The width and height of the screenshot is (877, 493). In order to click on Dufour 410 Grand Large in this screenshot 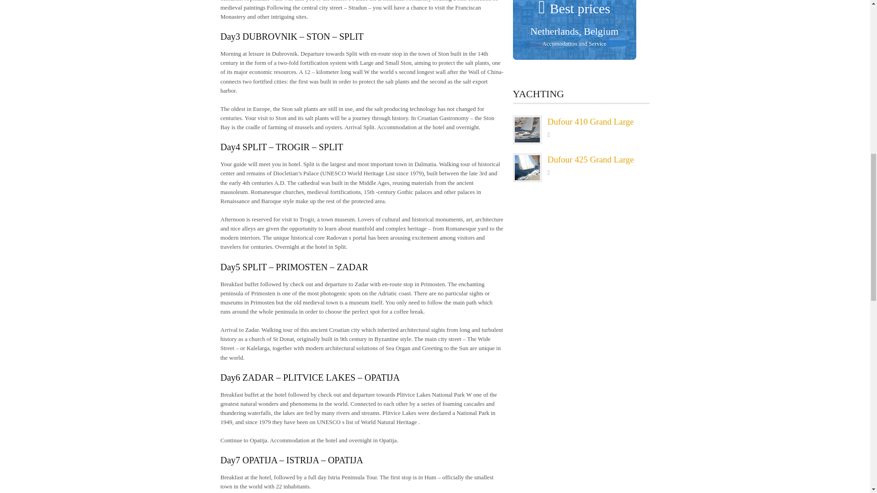, I will do `click(590, 121)`.